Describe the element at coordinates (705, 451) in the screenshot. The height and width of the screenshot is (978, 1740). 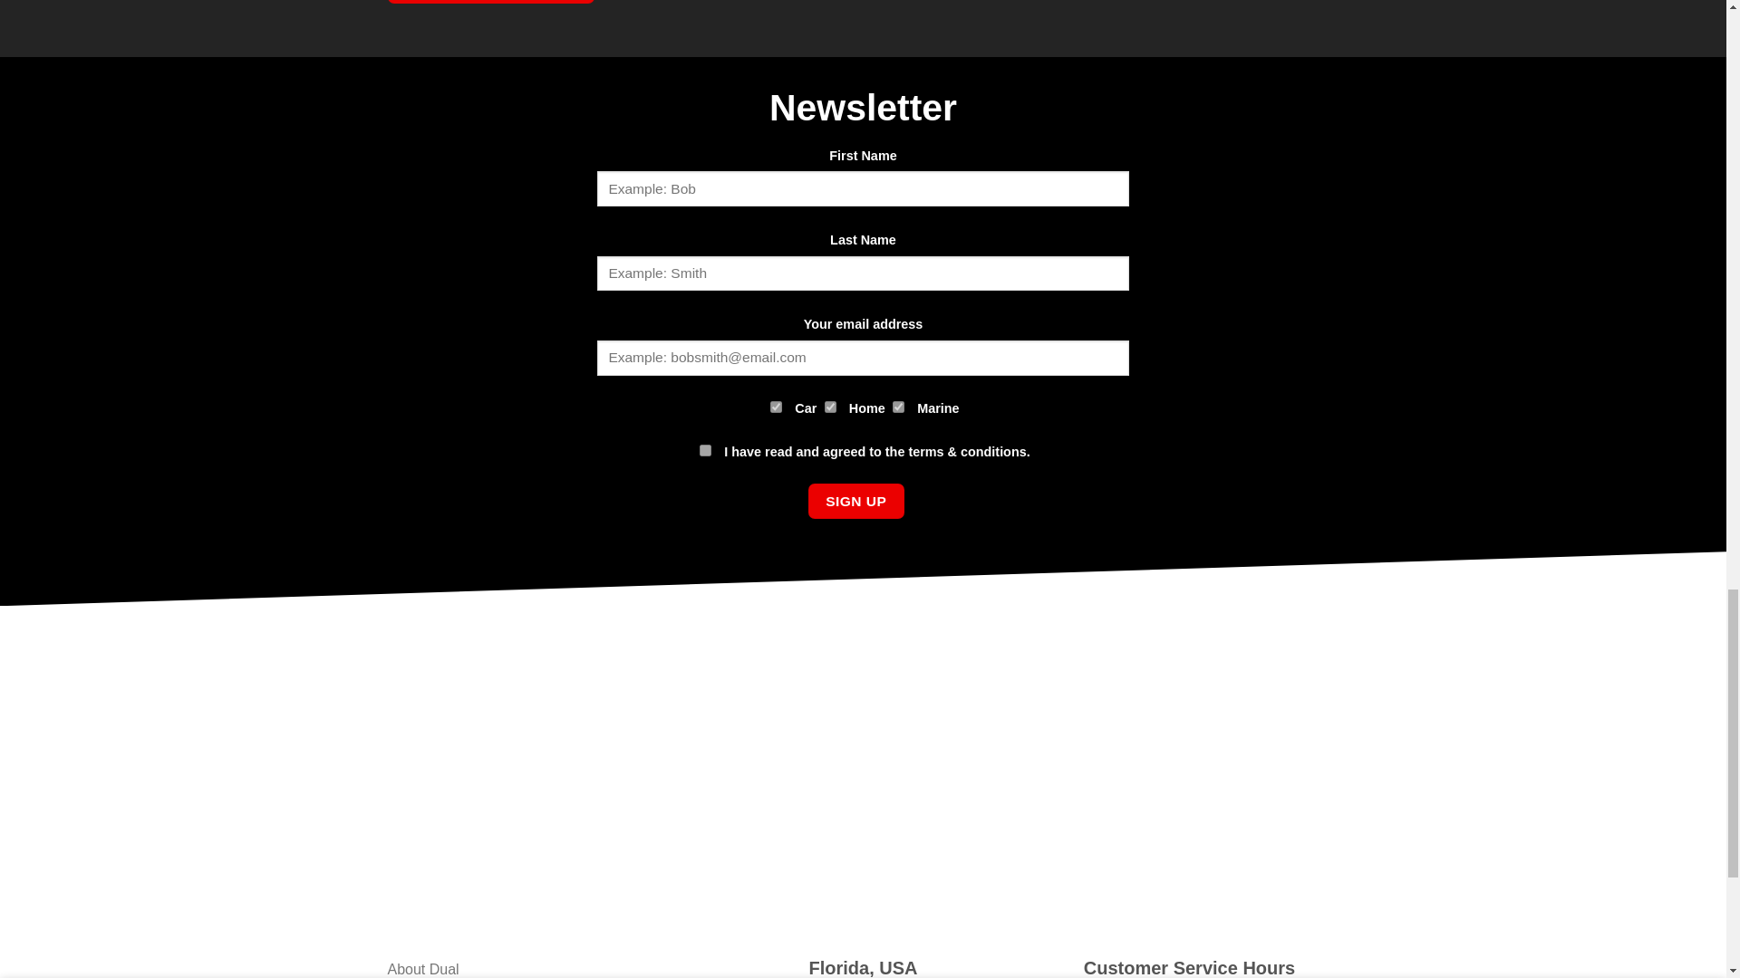
I see `1` at that location.